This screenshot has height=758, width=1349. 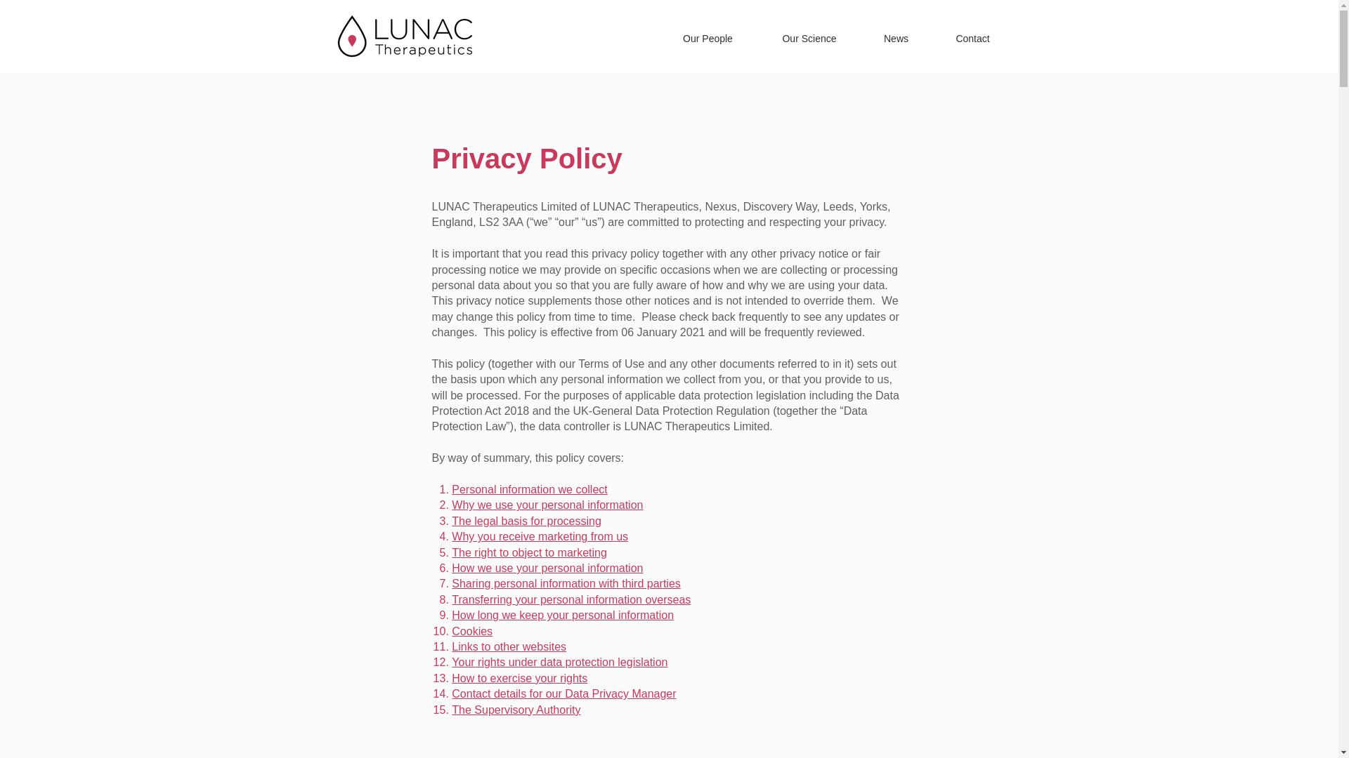 I want to click on Contact details for our Data Privacy Manager, so click(x=563, y=693).